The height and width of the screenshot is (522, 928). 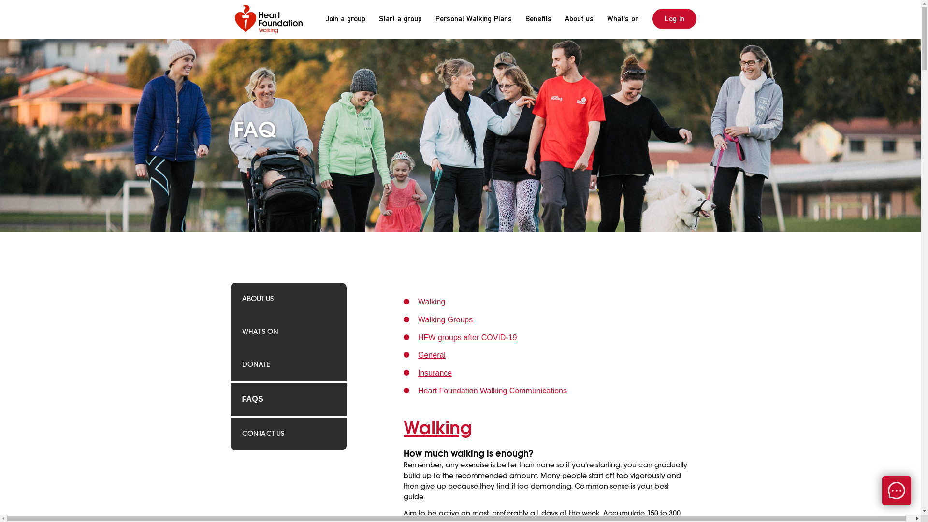 I want to click on Walking, so click(x=438, y=428).